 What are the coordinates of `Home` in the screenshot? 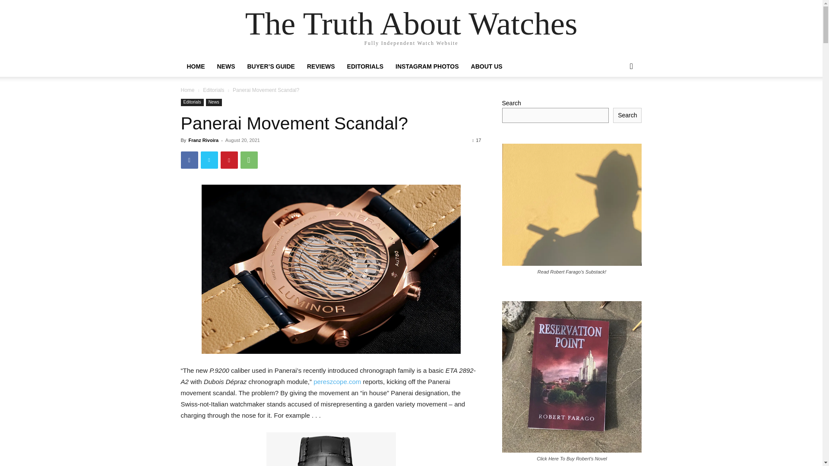 It's located at (187, 90).